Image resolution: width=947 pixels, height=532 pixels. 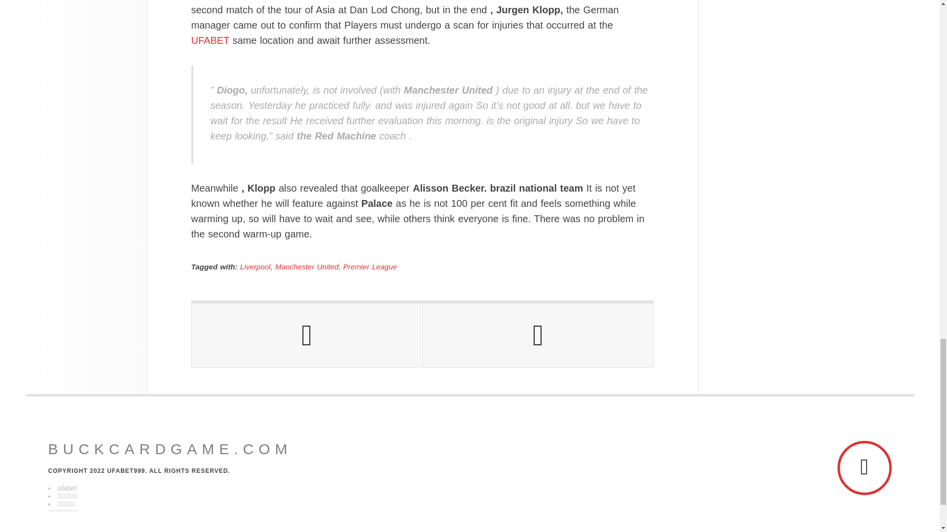 What do you see at coordinates (170, 449) in the screenshot?
I see `BUCKCARDGAME.COM` at bounding box center [170, 449].